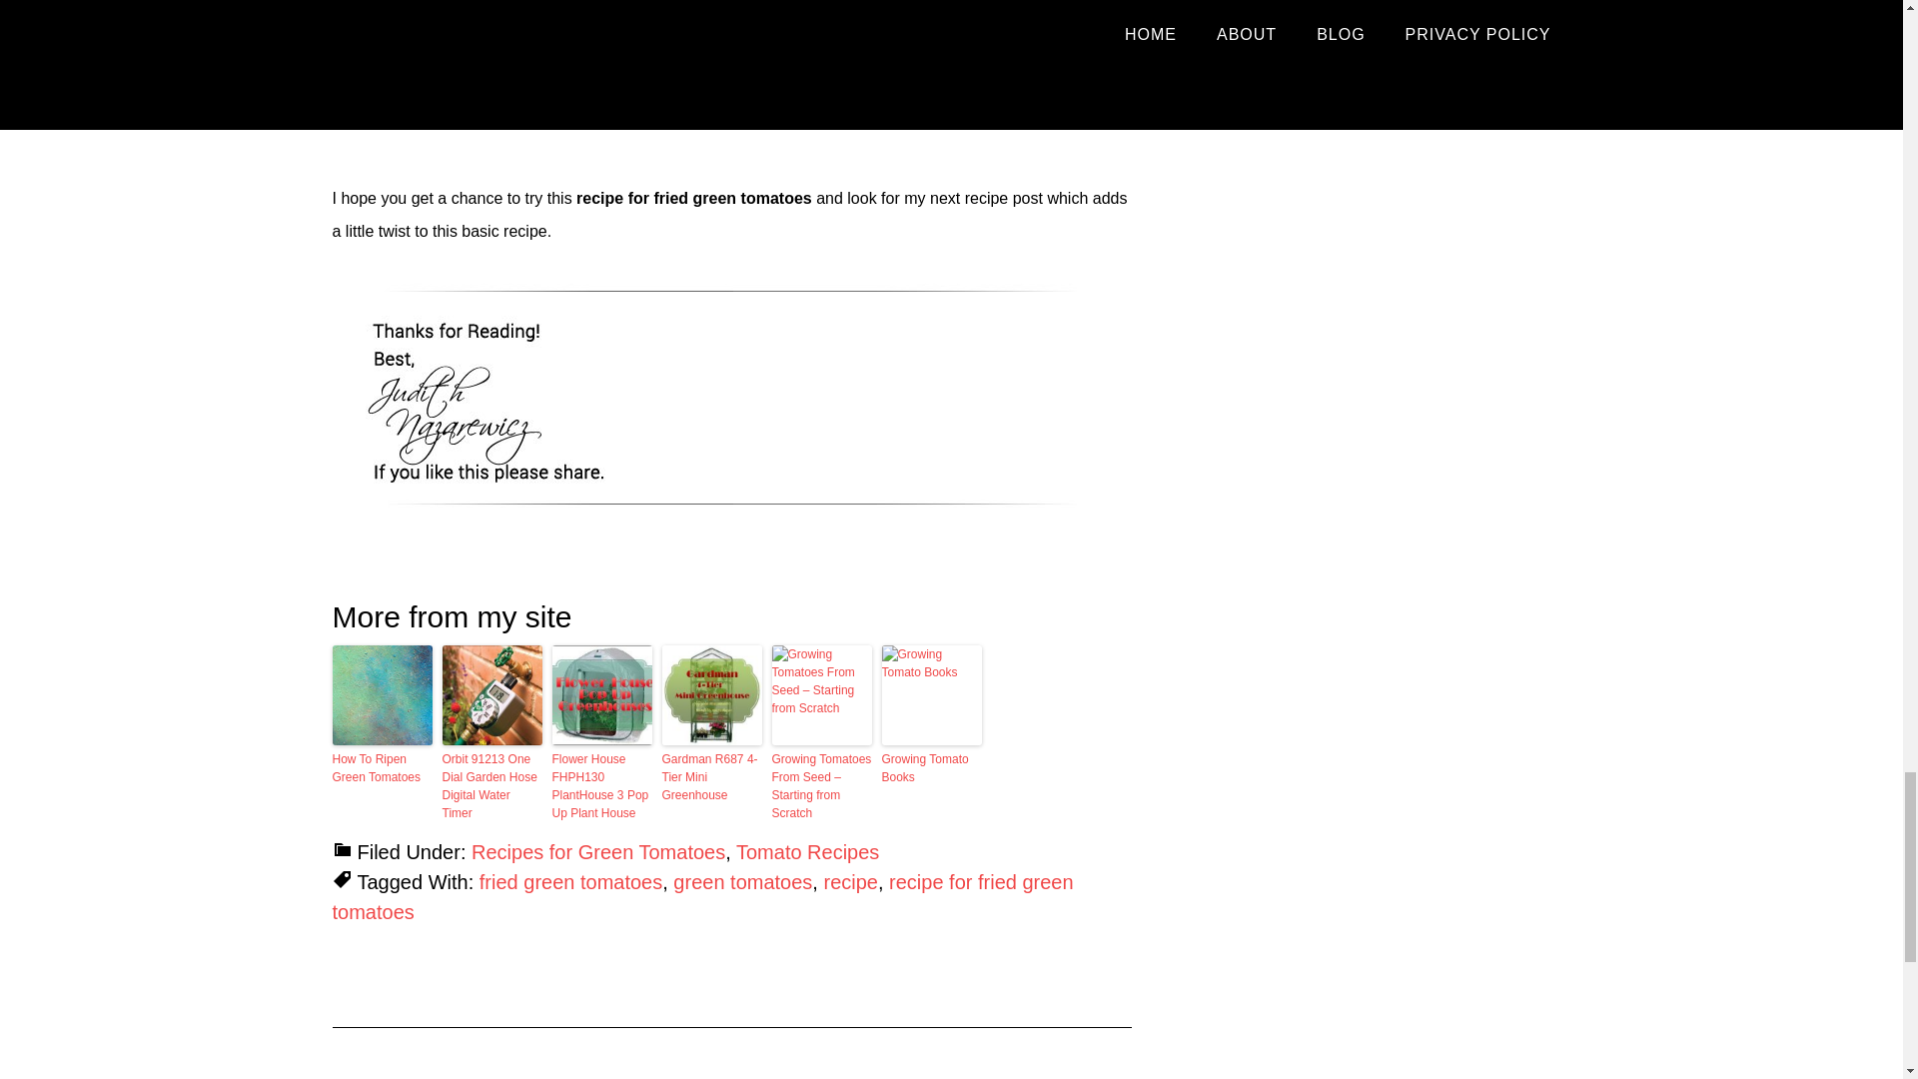 This screenshot has width=1918, height=1079. Describe the element at coordinates (601, 785) in the screenshot. I see `Flower House FHPH130 PlantHouse 3 Pop Up Plant House` at that location.